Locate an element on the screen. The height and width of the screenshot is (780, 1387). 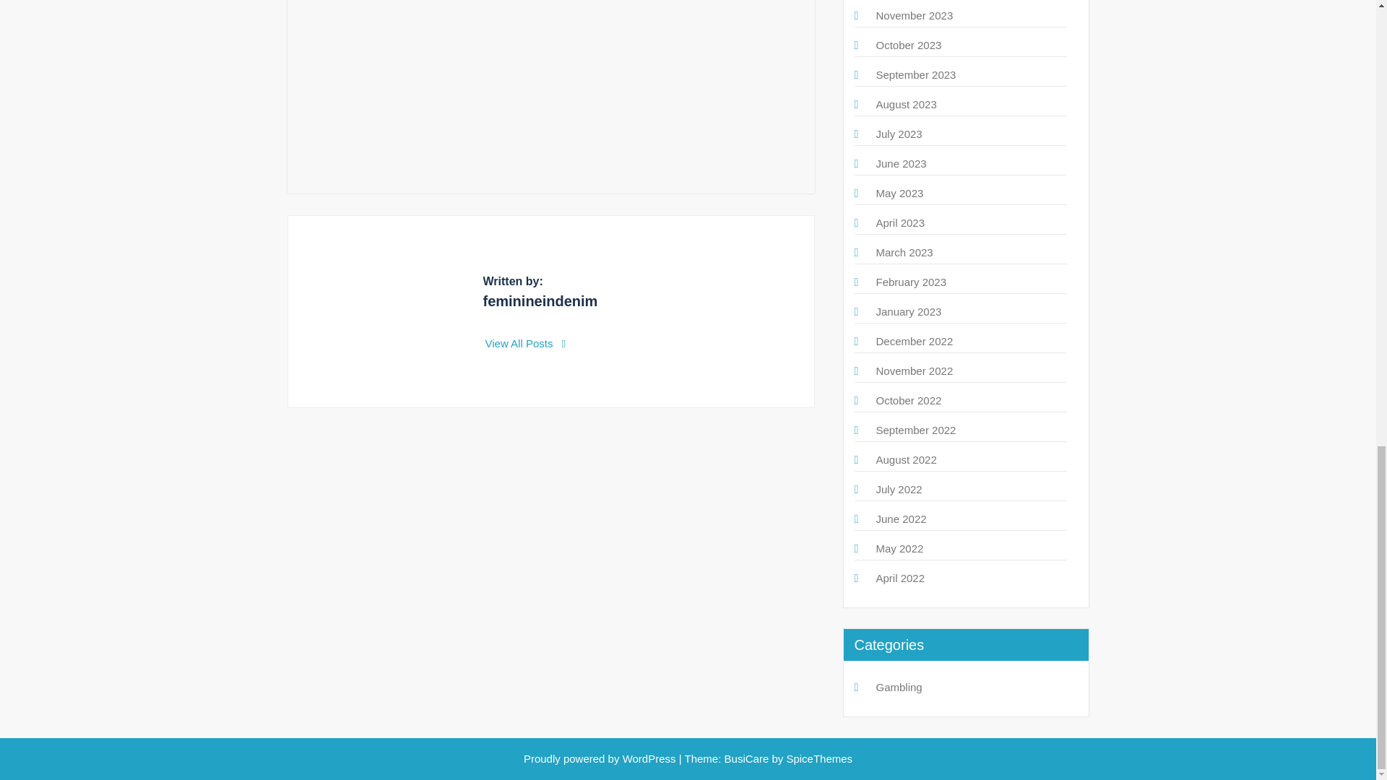
July 2022 is located at coordinates (899, 488).